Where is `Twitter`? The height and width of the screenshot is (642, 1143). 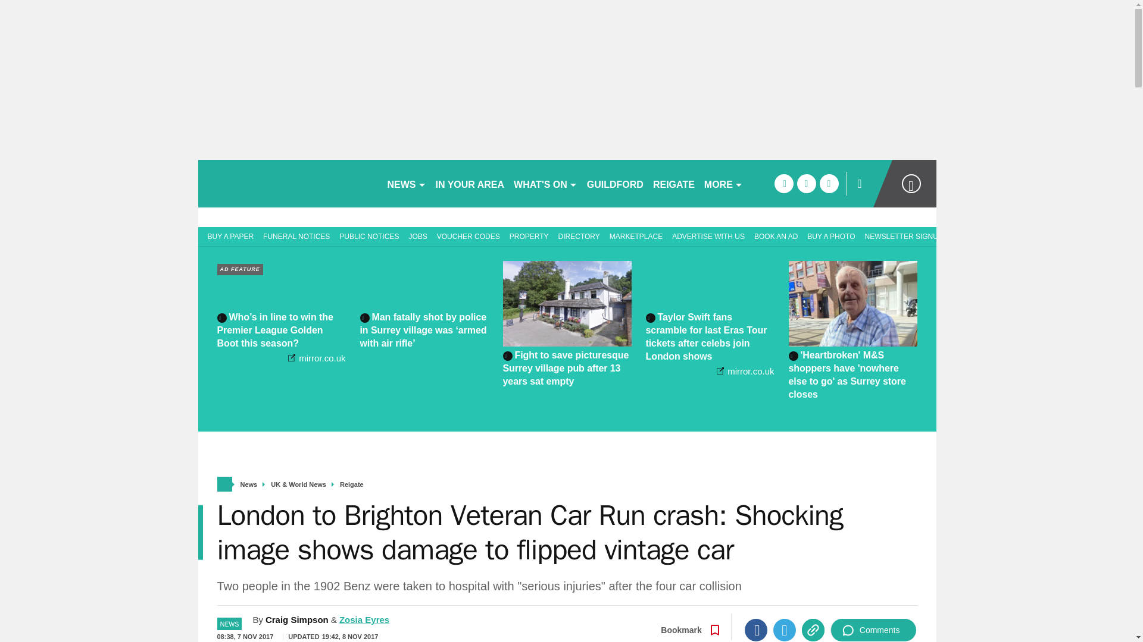 Twitter is located at coordinates (785, 630).